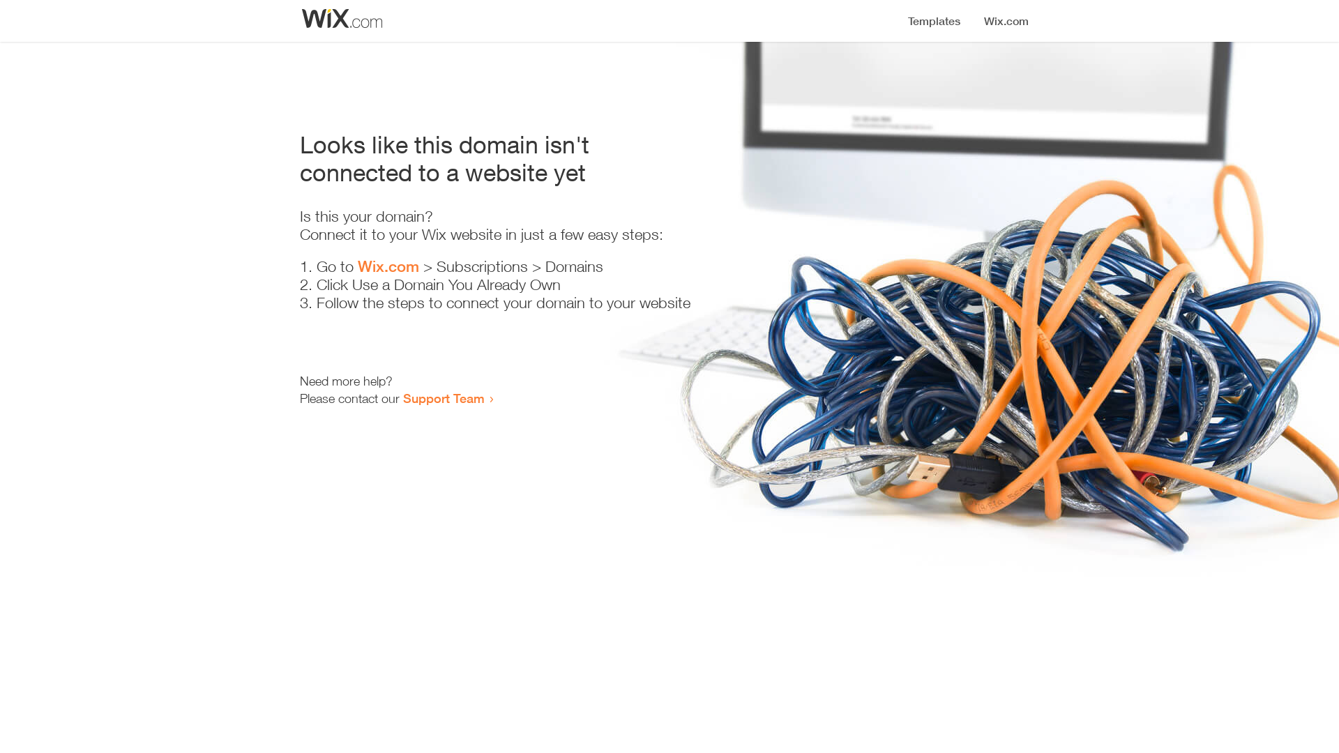  Describe the element at coordinates (444, 398) in the screenshot. I see `Support Team` at that location.